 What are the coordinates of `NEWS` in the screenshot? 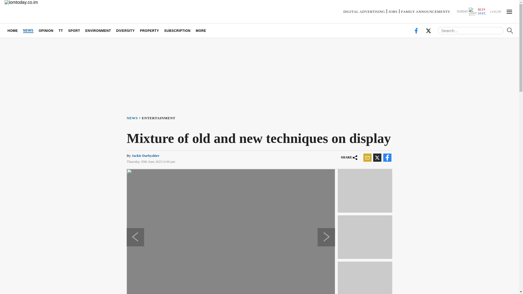 It's located at (28, 30).